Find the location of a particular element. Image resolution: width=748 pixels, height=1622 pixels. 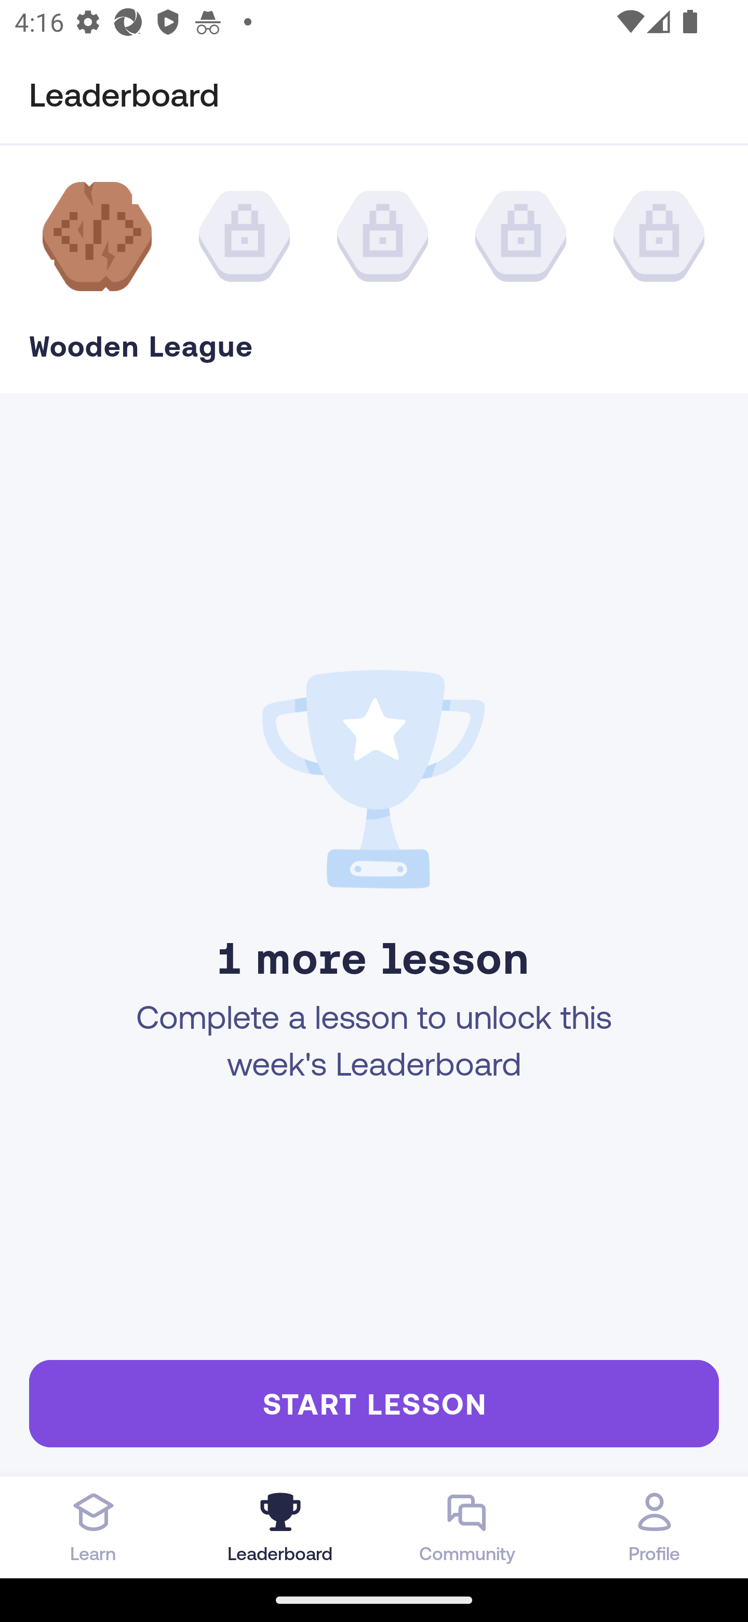

START LESSON is located at coordinates (374, 1403).